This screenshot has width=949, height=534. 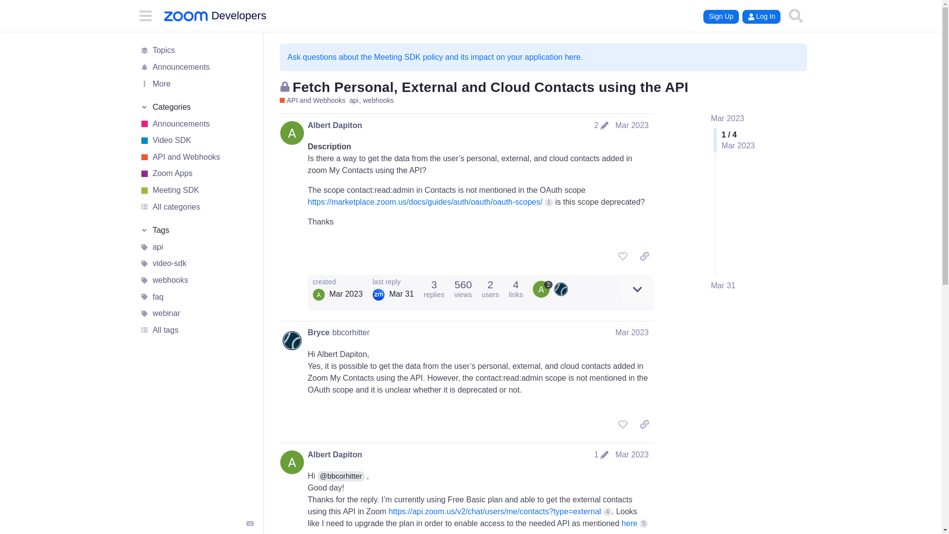 What do you see at coordinates (196, 280) in the screenshot?
I see `webhooks` at bounding box center [196, 280].